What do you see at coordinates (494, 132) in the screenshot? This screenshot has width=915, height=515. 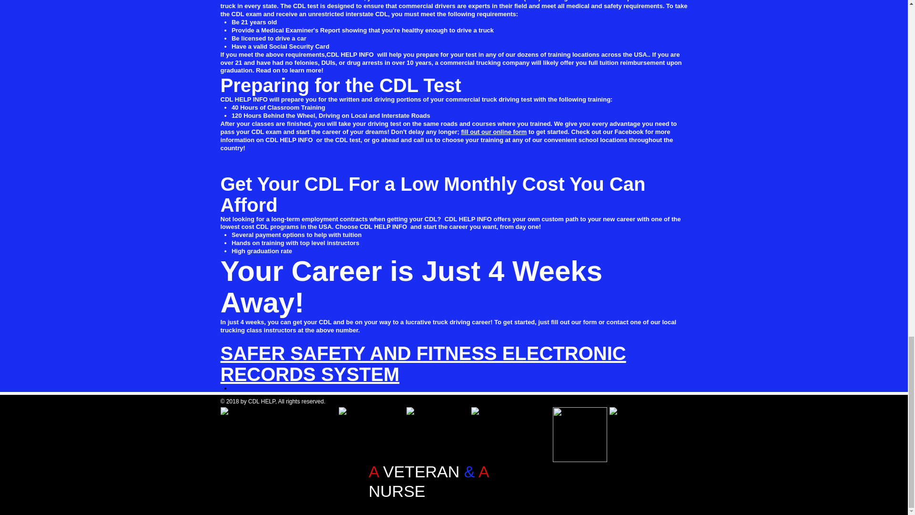 I see `fill out our online form` at bounding box center [494, 132].